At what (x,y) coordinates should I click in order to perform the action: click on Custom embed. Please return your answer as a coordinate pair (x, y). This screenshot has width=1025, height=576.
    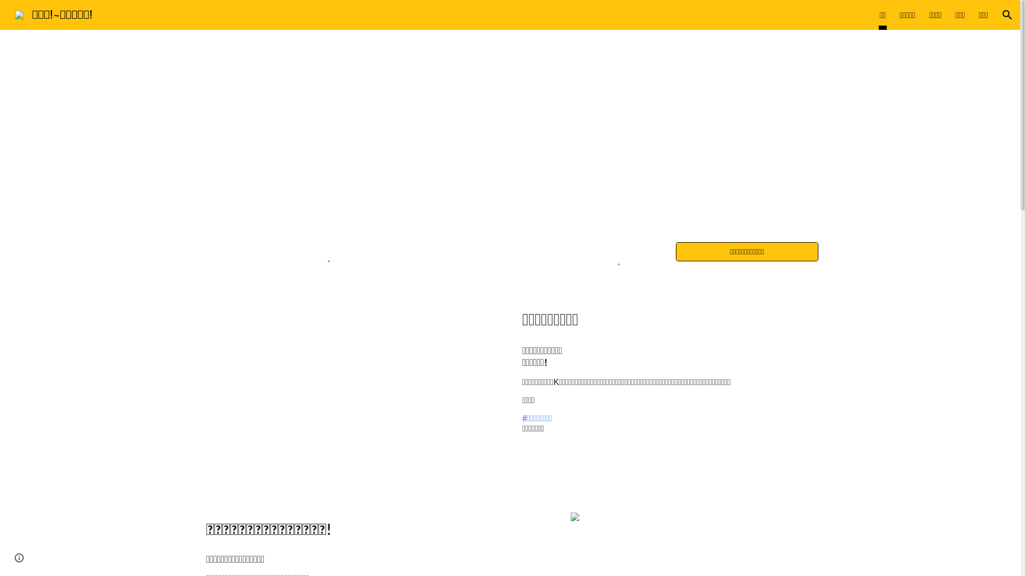
    Looking at the image, I should click on (616, 259).